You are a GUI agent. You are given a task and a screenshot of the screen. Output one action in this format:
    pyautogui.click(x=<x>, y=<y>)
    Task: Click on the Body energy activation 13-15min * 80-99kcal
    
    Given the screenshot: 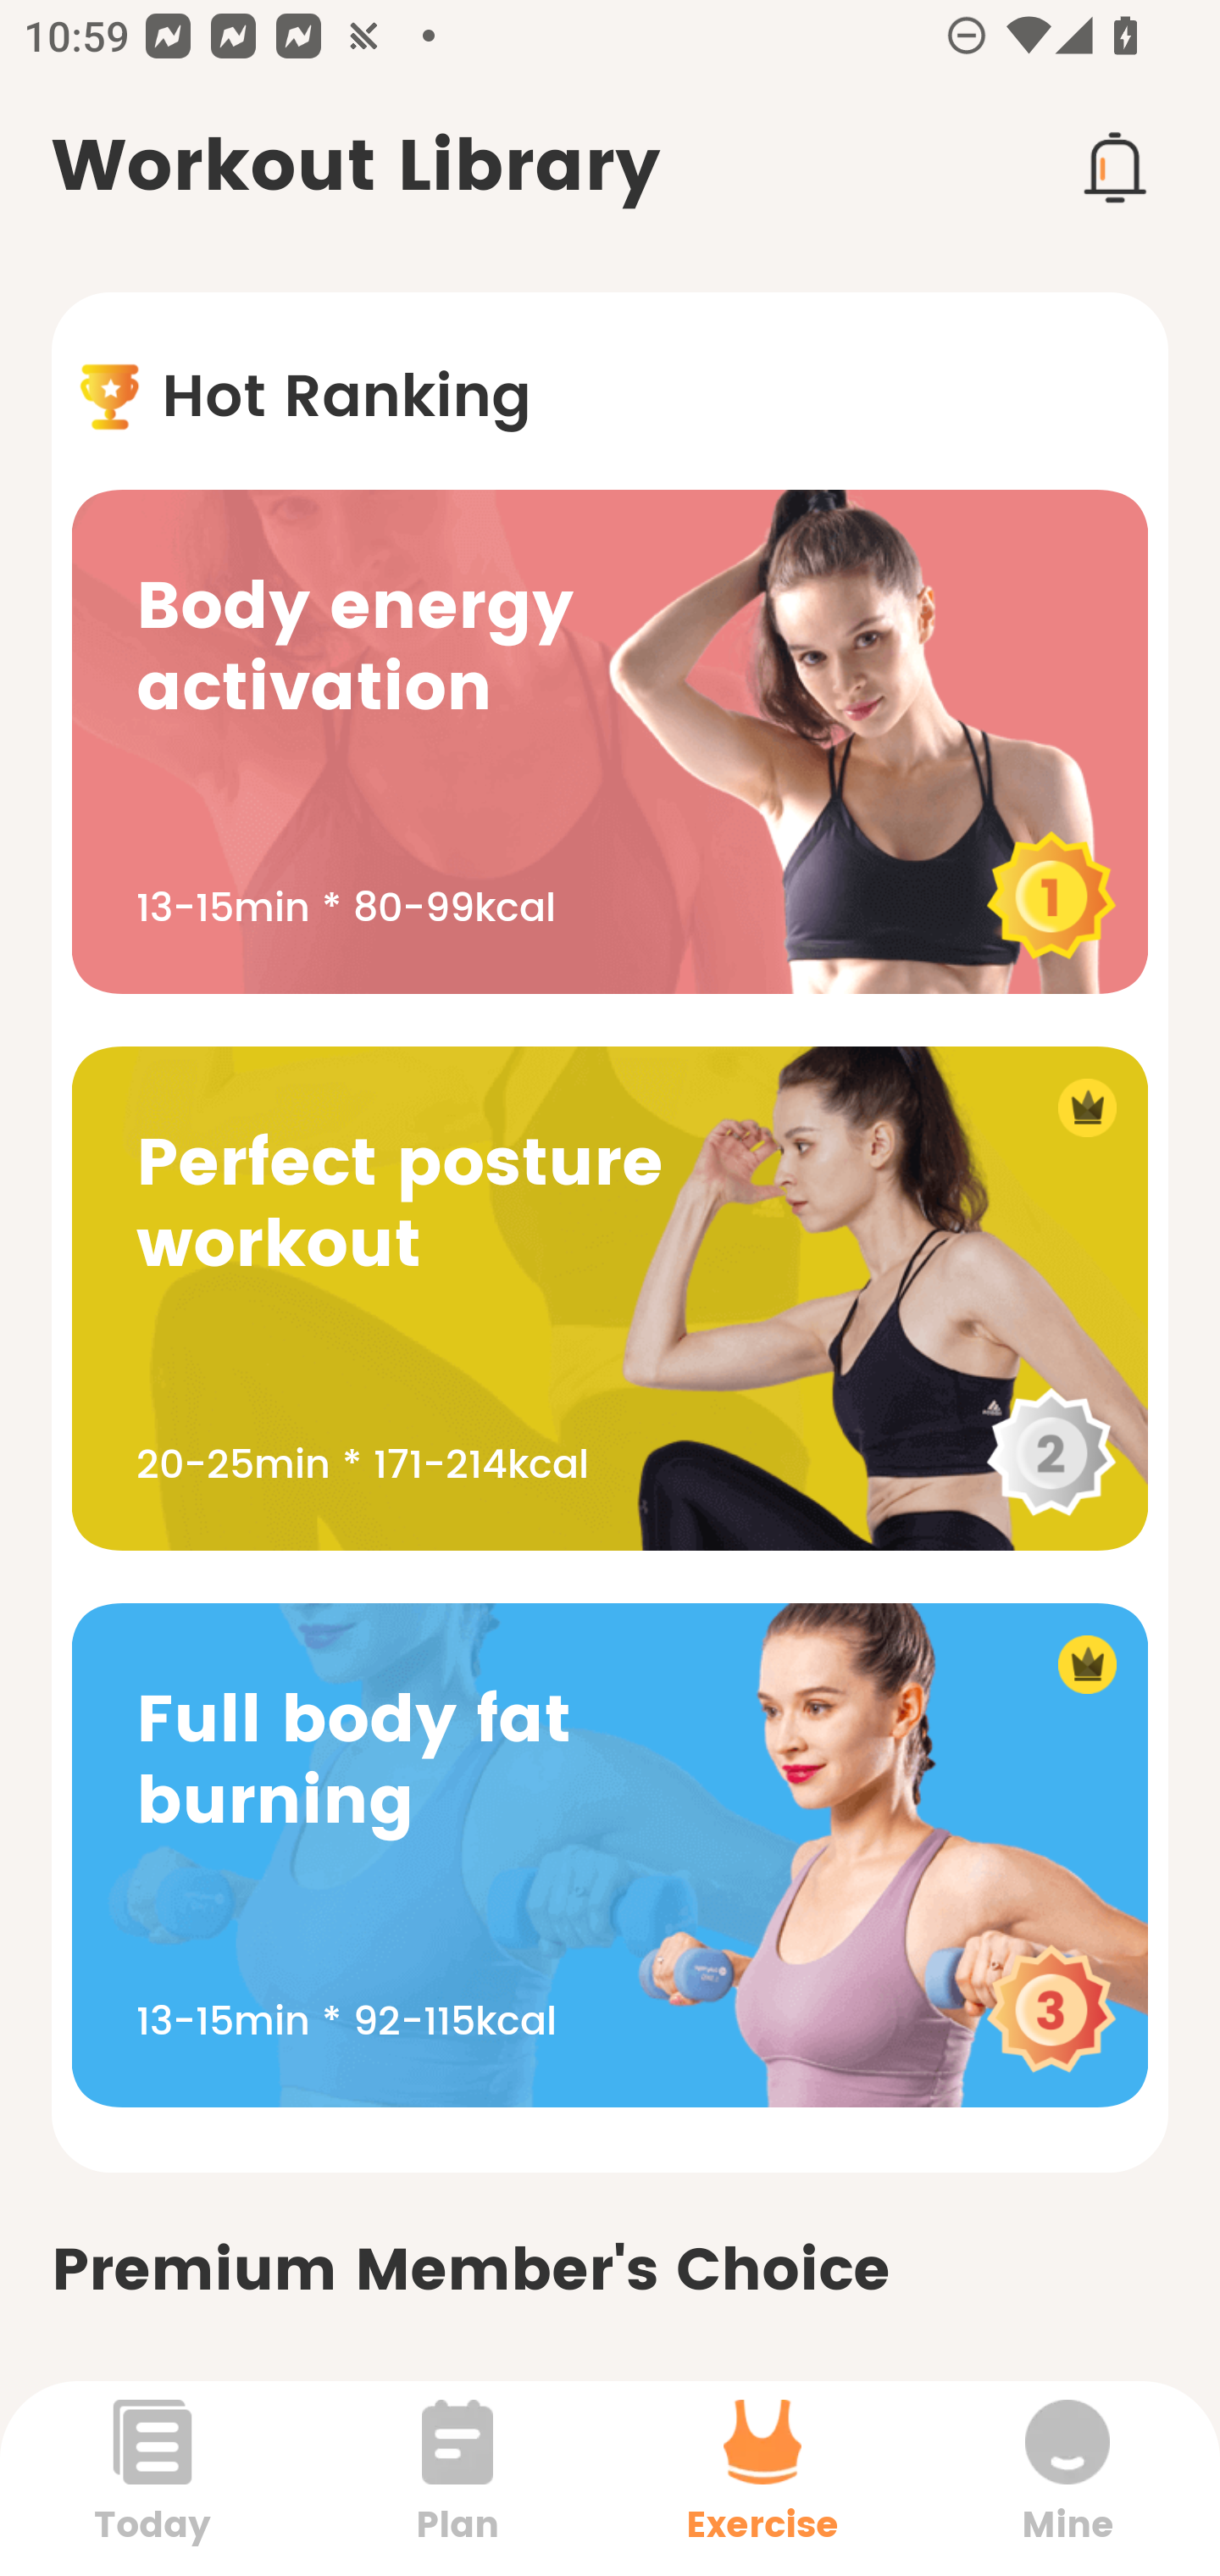 What is the action you would take?
    pyautogui.click(x=610, y=741)
    